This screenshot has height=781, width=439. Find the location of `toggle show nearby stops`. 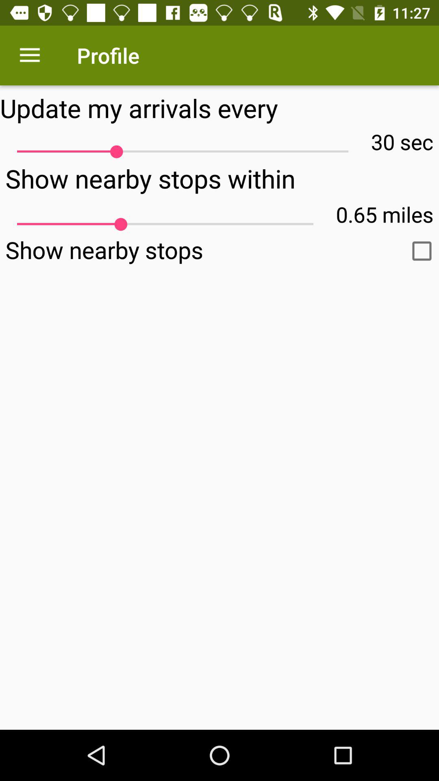

toggle show nearby stops is located at coordinates (422, 251).